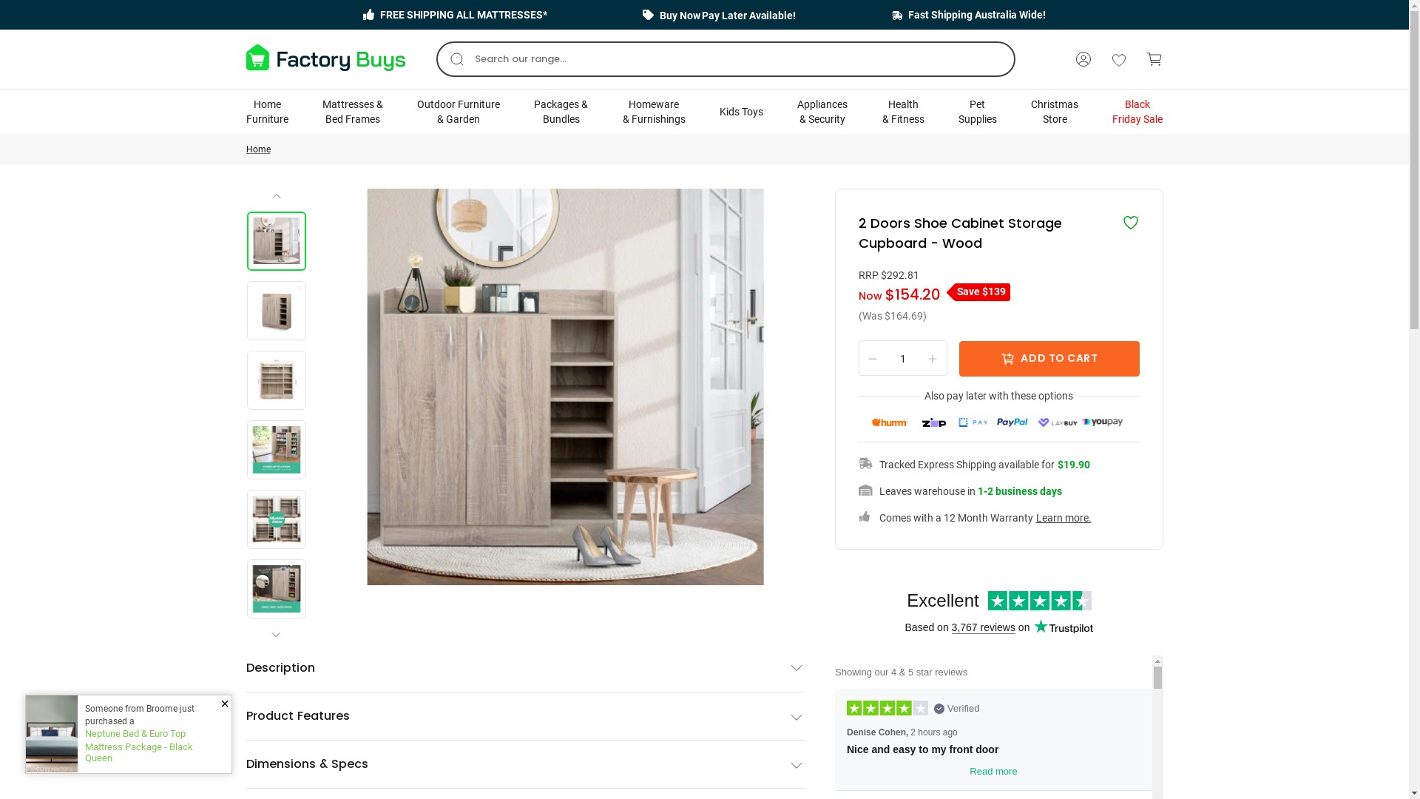  I want to click on Appliances
& Security, so click(822, 112).